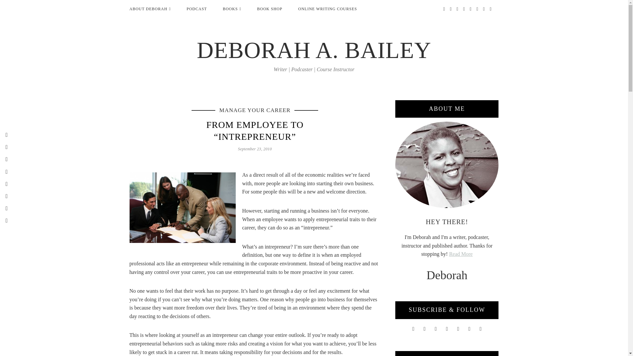  Describe the element at coordinates (314, 50) in the screenshot. I see `DEBORAH A. BAILEY` at that location.